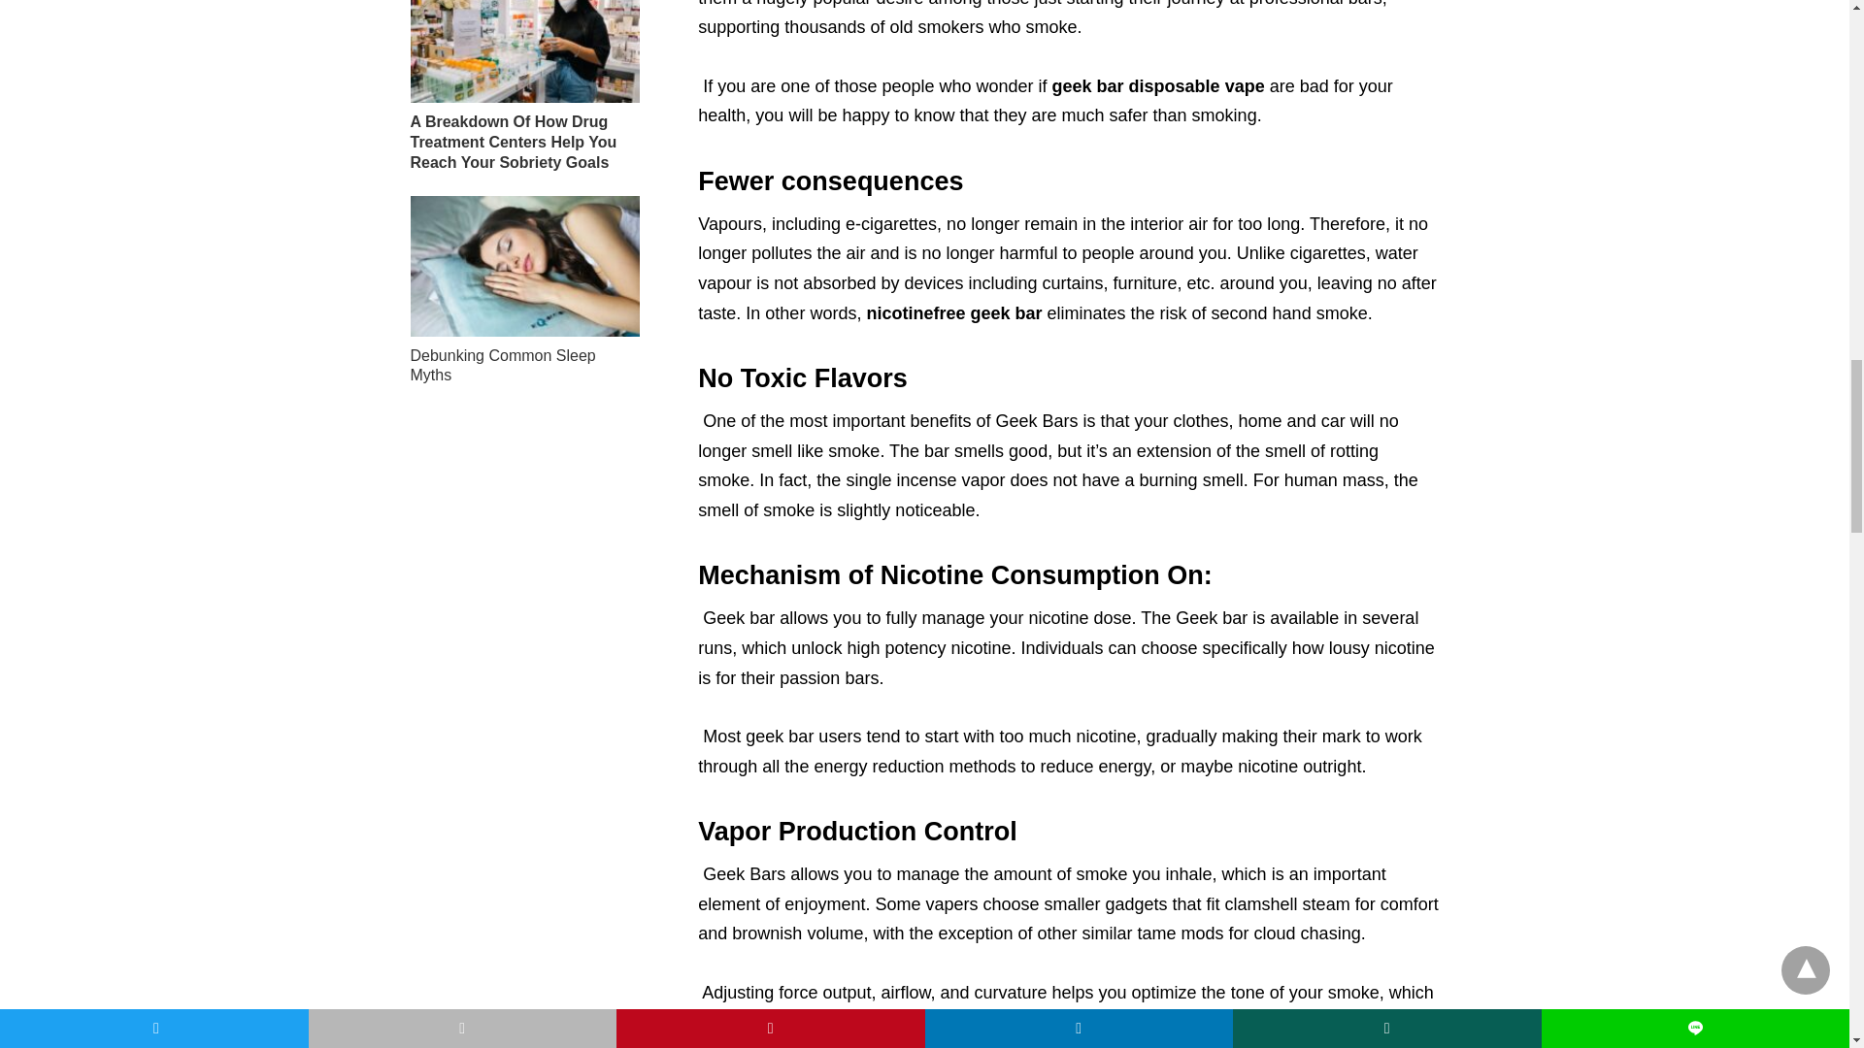 This screenshot has height=1048, width=1864. What do you see at coordinates (502, 365) in the screenshot?
I see `Debunking Common Sleep Myths` at bounding box center [502, 365].